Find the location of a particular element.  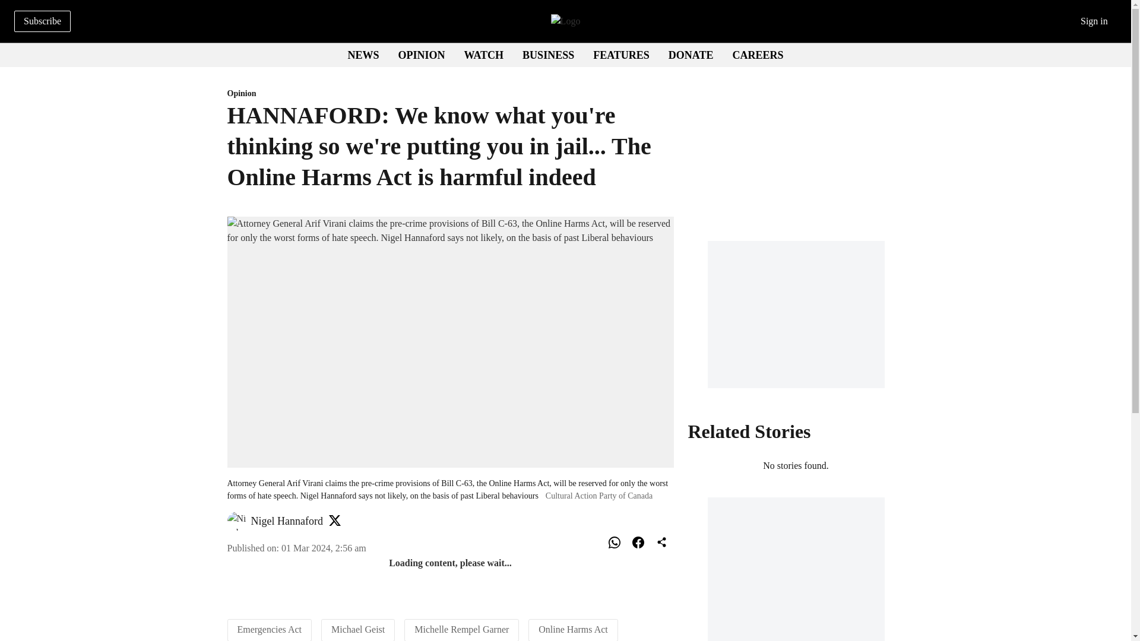

WATCH is located at coordinates (483, 55).